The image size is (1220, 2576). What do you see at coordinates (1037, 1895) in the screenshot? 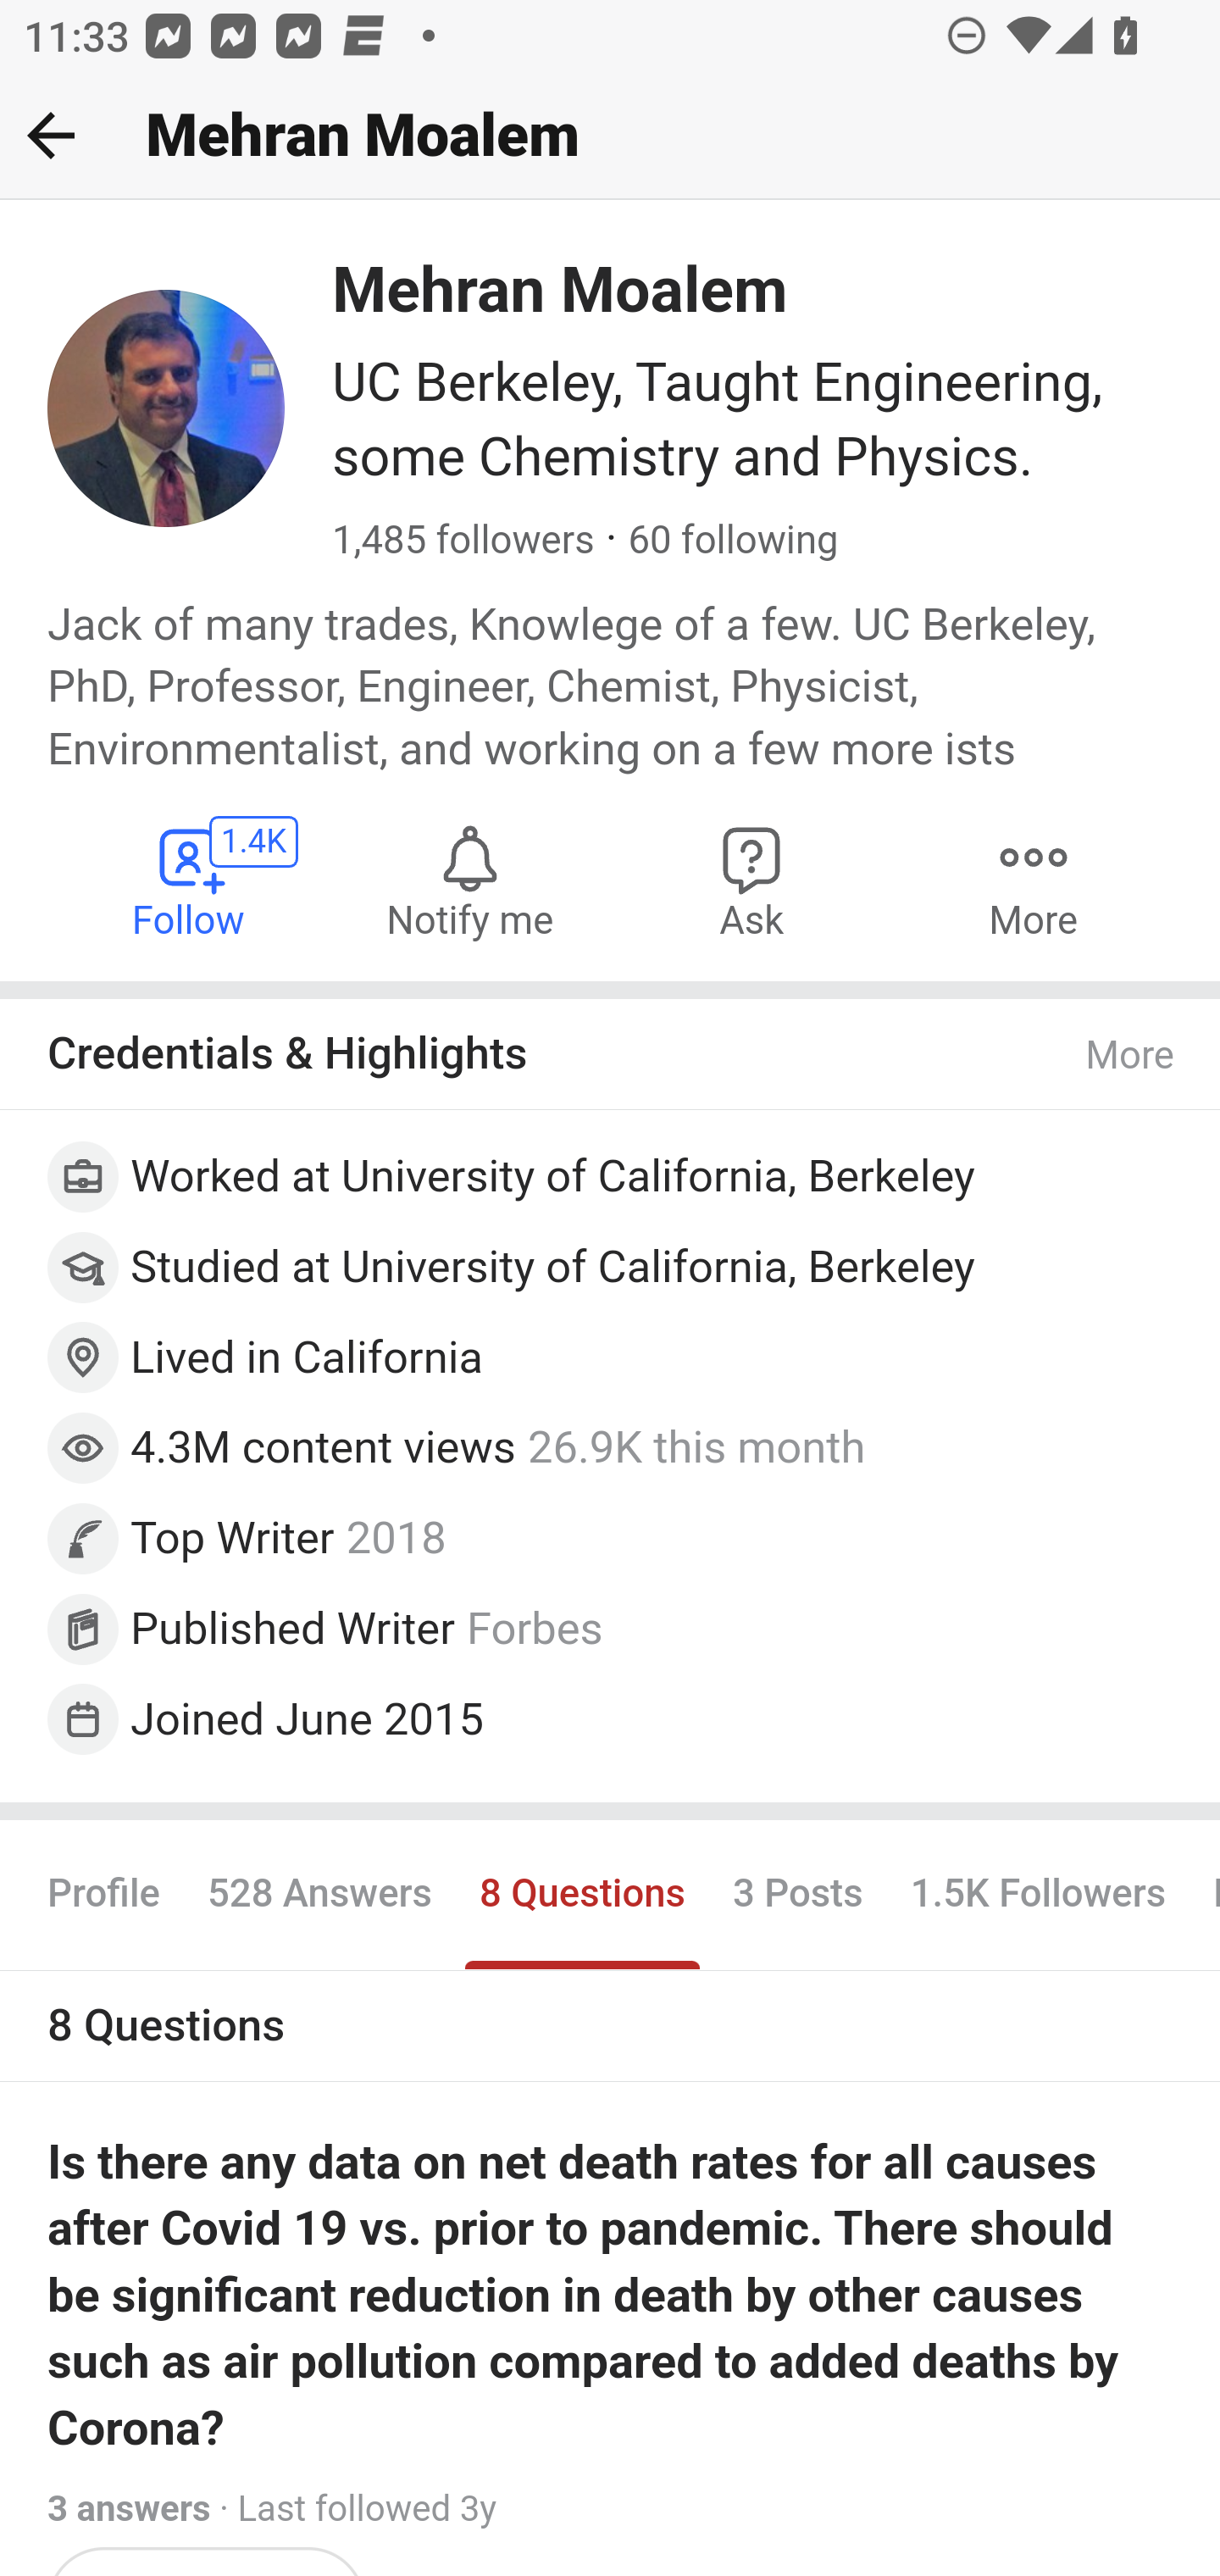
I see `1.5K Followers` at bounding box center [1037, 1895].